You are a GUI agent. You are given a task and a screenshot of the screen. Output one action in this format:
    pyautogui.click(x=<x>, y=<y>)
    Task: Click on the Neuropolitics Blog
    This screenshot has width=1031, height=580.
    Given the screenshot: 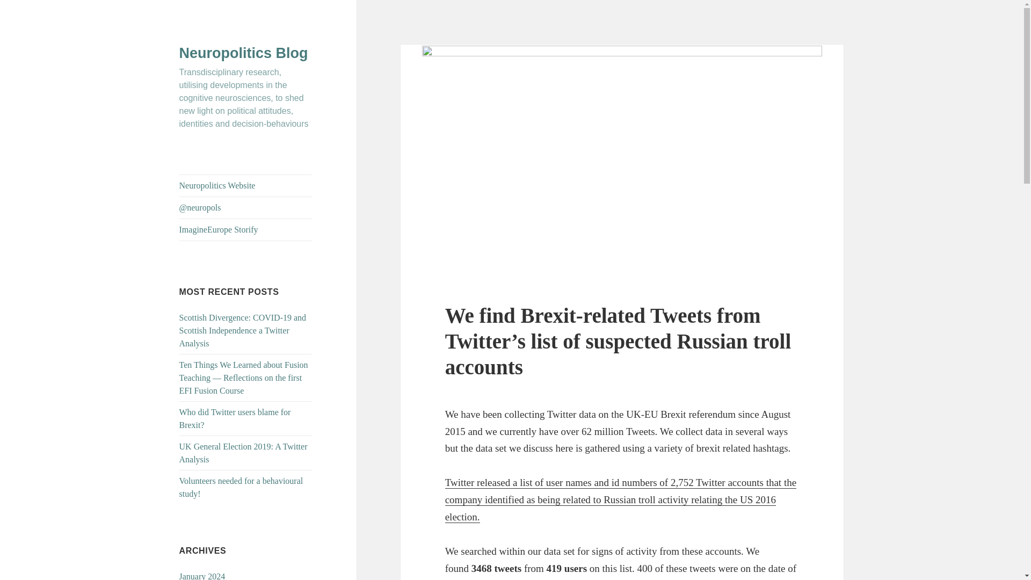 What is the action you would take?
    pyautogui.click(x=244, y=53)
    